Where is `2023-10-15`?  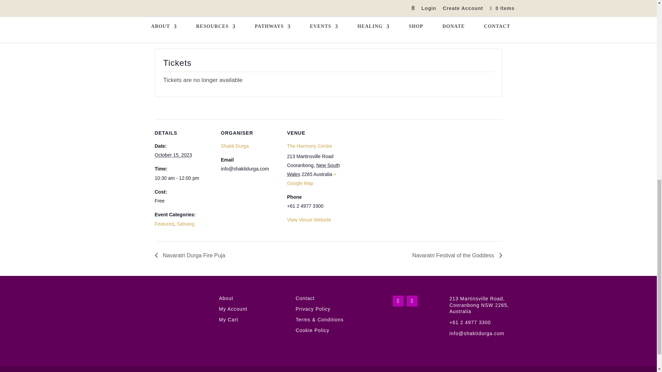 2023-10-15 is located at coordinates (183, 178).